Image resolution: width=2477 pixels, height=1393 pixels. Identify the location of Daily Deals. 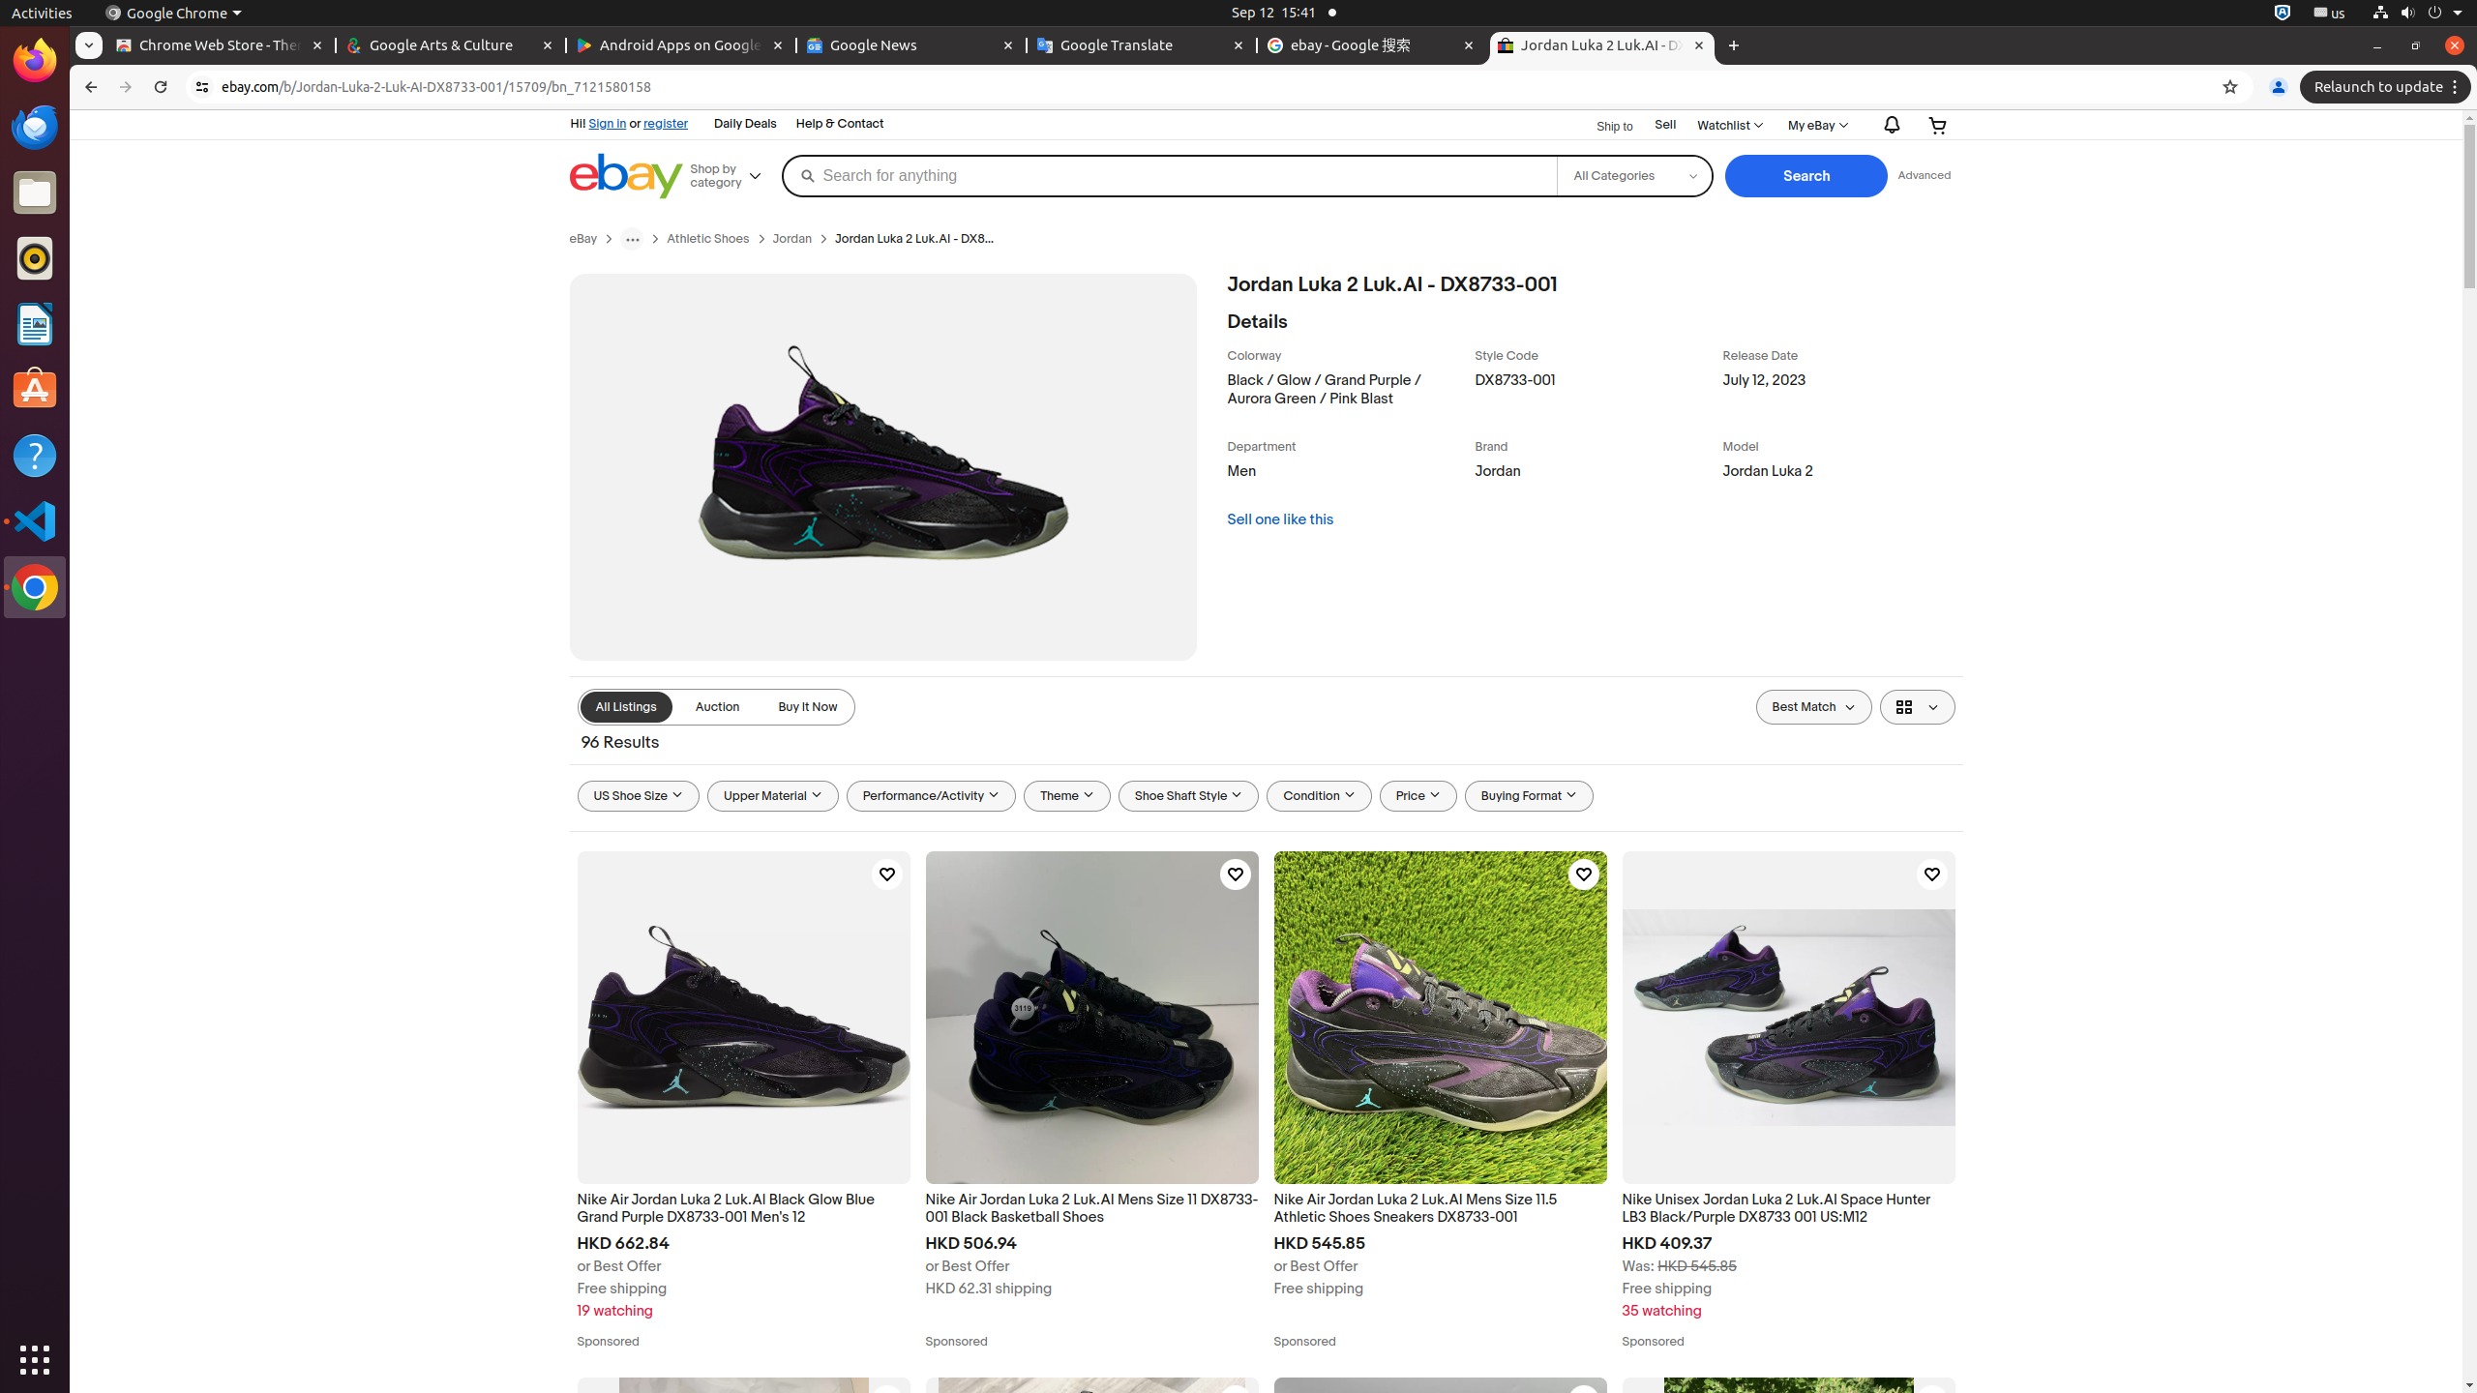
(745, 125).